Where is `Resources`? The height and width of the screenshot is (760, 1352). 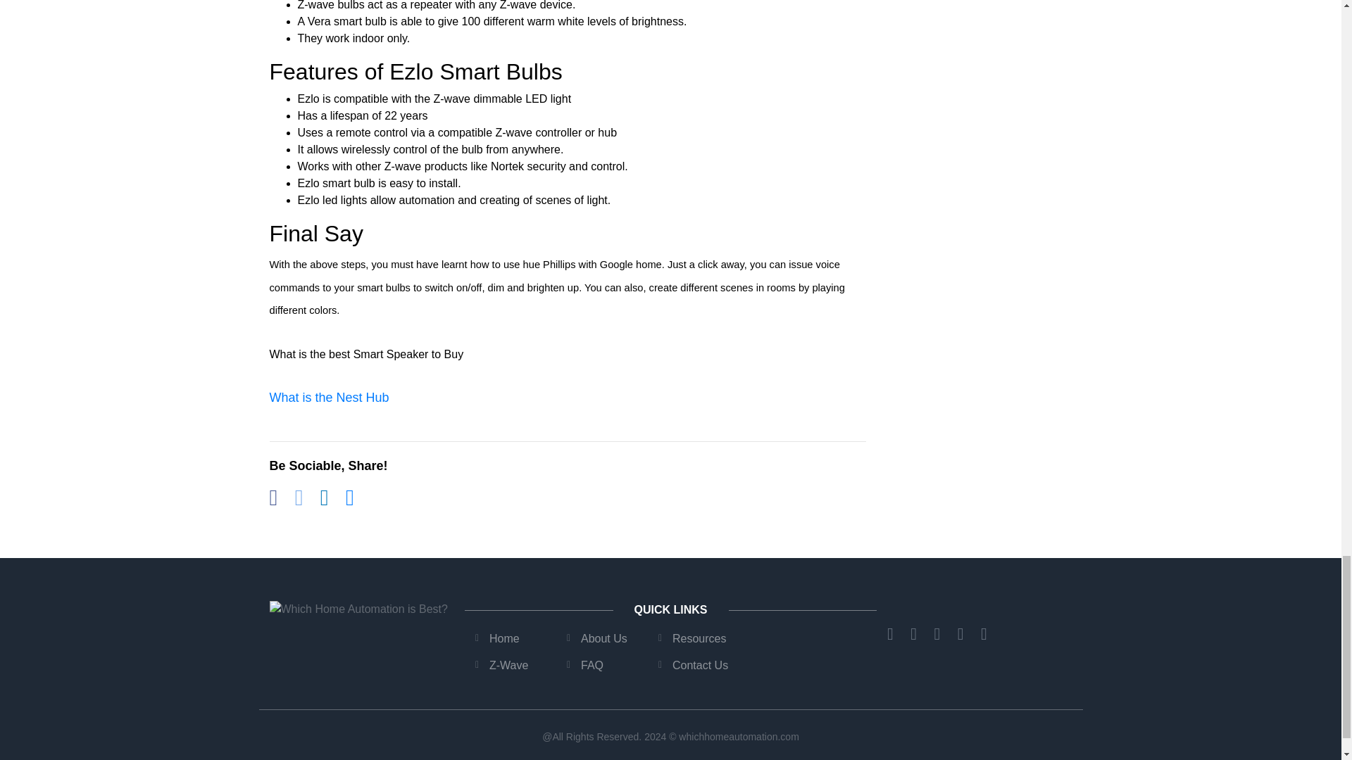 Resources is located at coordinates (699, 638).